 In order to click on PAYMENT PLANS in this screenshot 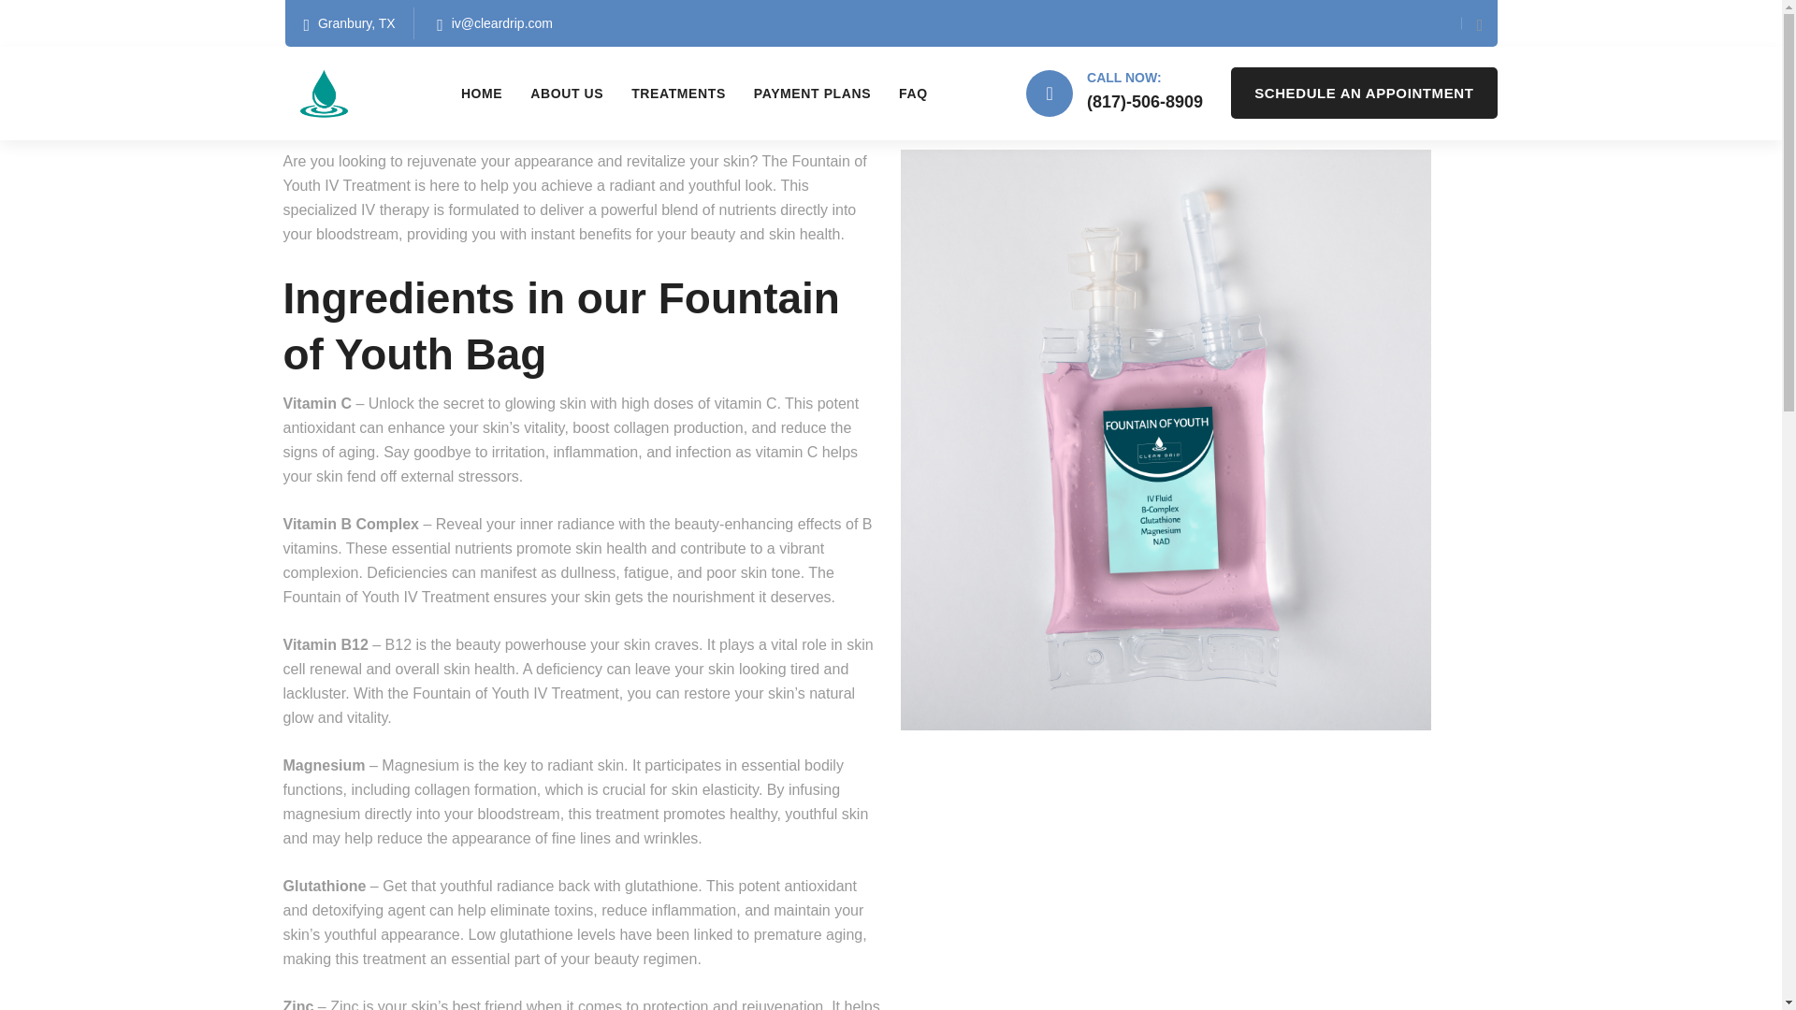, I will do `click(812, 93)`.